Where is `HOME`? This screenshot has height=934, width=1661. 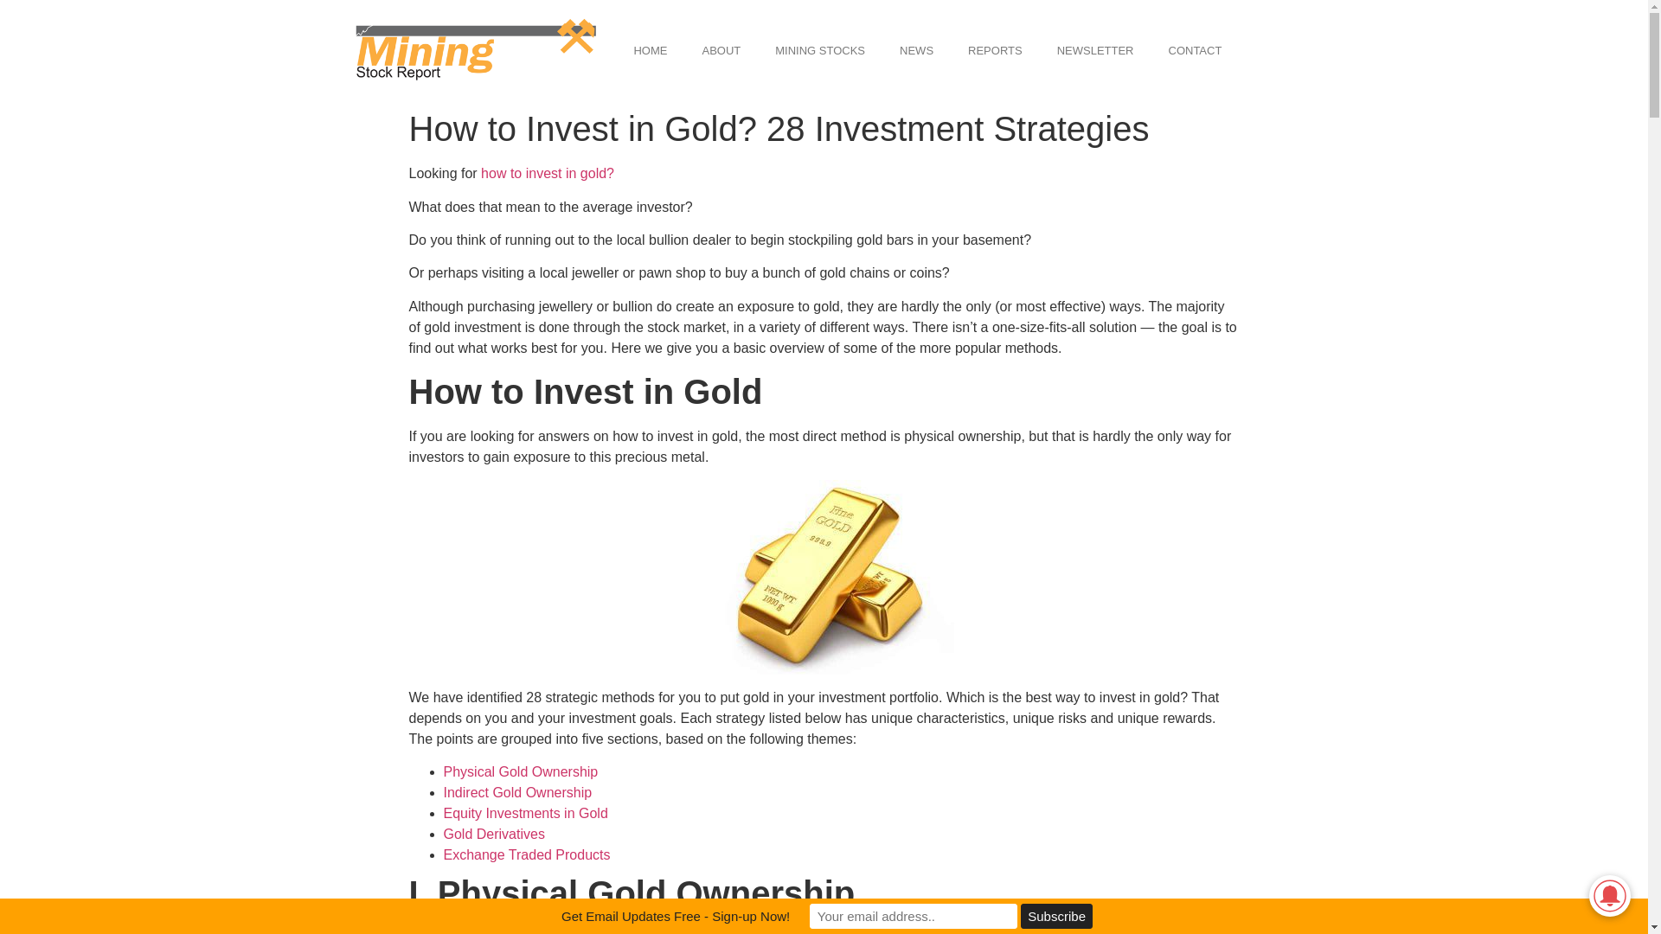
HOME is located at coordinates (651, 50).